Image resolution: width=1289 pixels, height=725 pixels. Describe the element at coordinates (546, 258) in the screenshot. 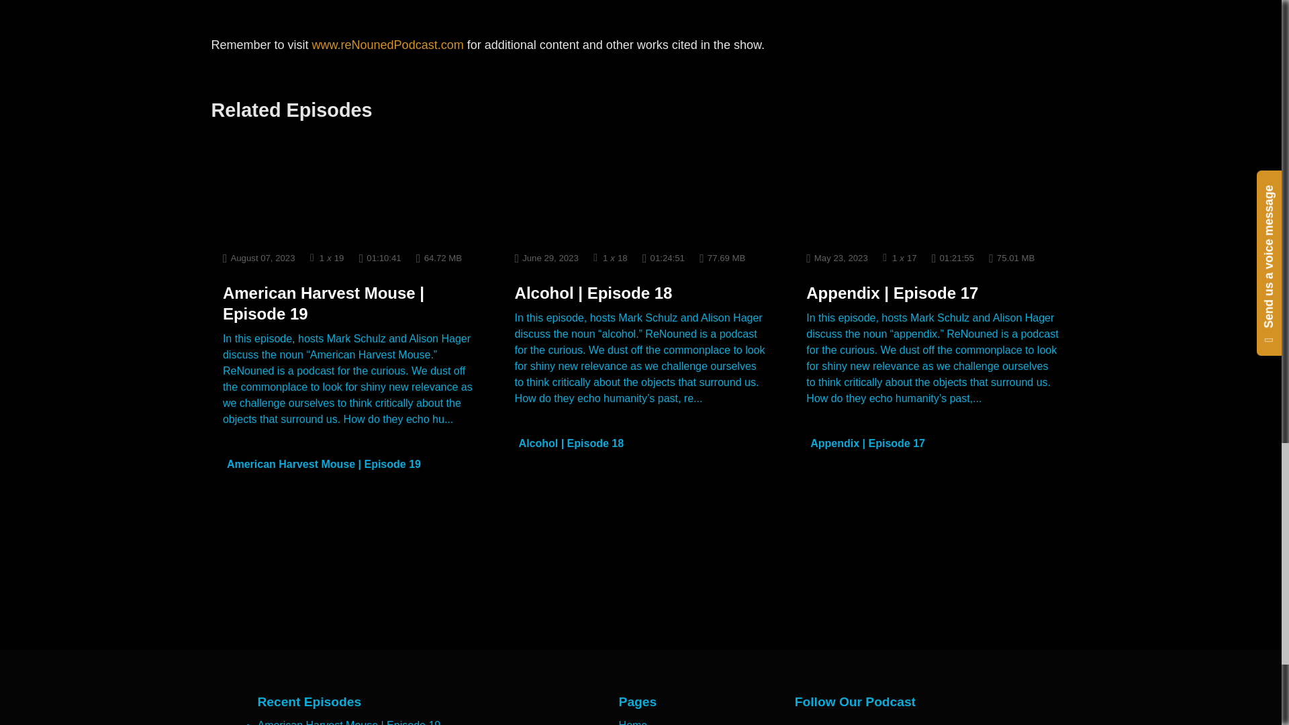

I see `Date` at that location.